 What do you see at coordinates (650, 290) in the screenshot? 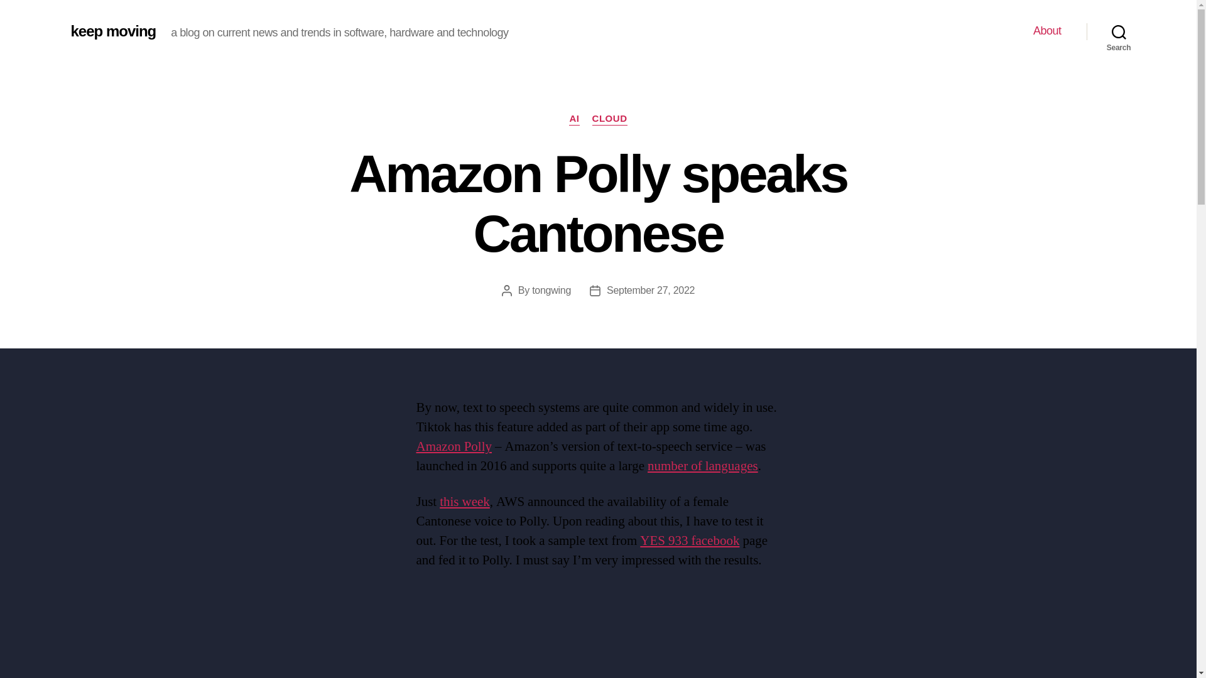
I see `September 27, 2022` at bounding box center [650, 290].